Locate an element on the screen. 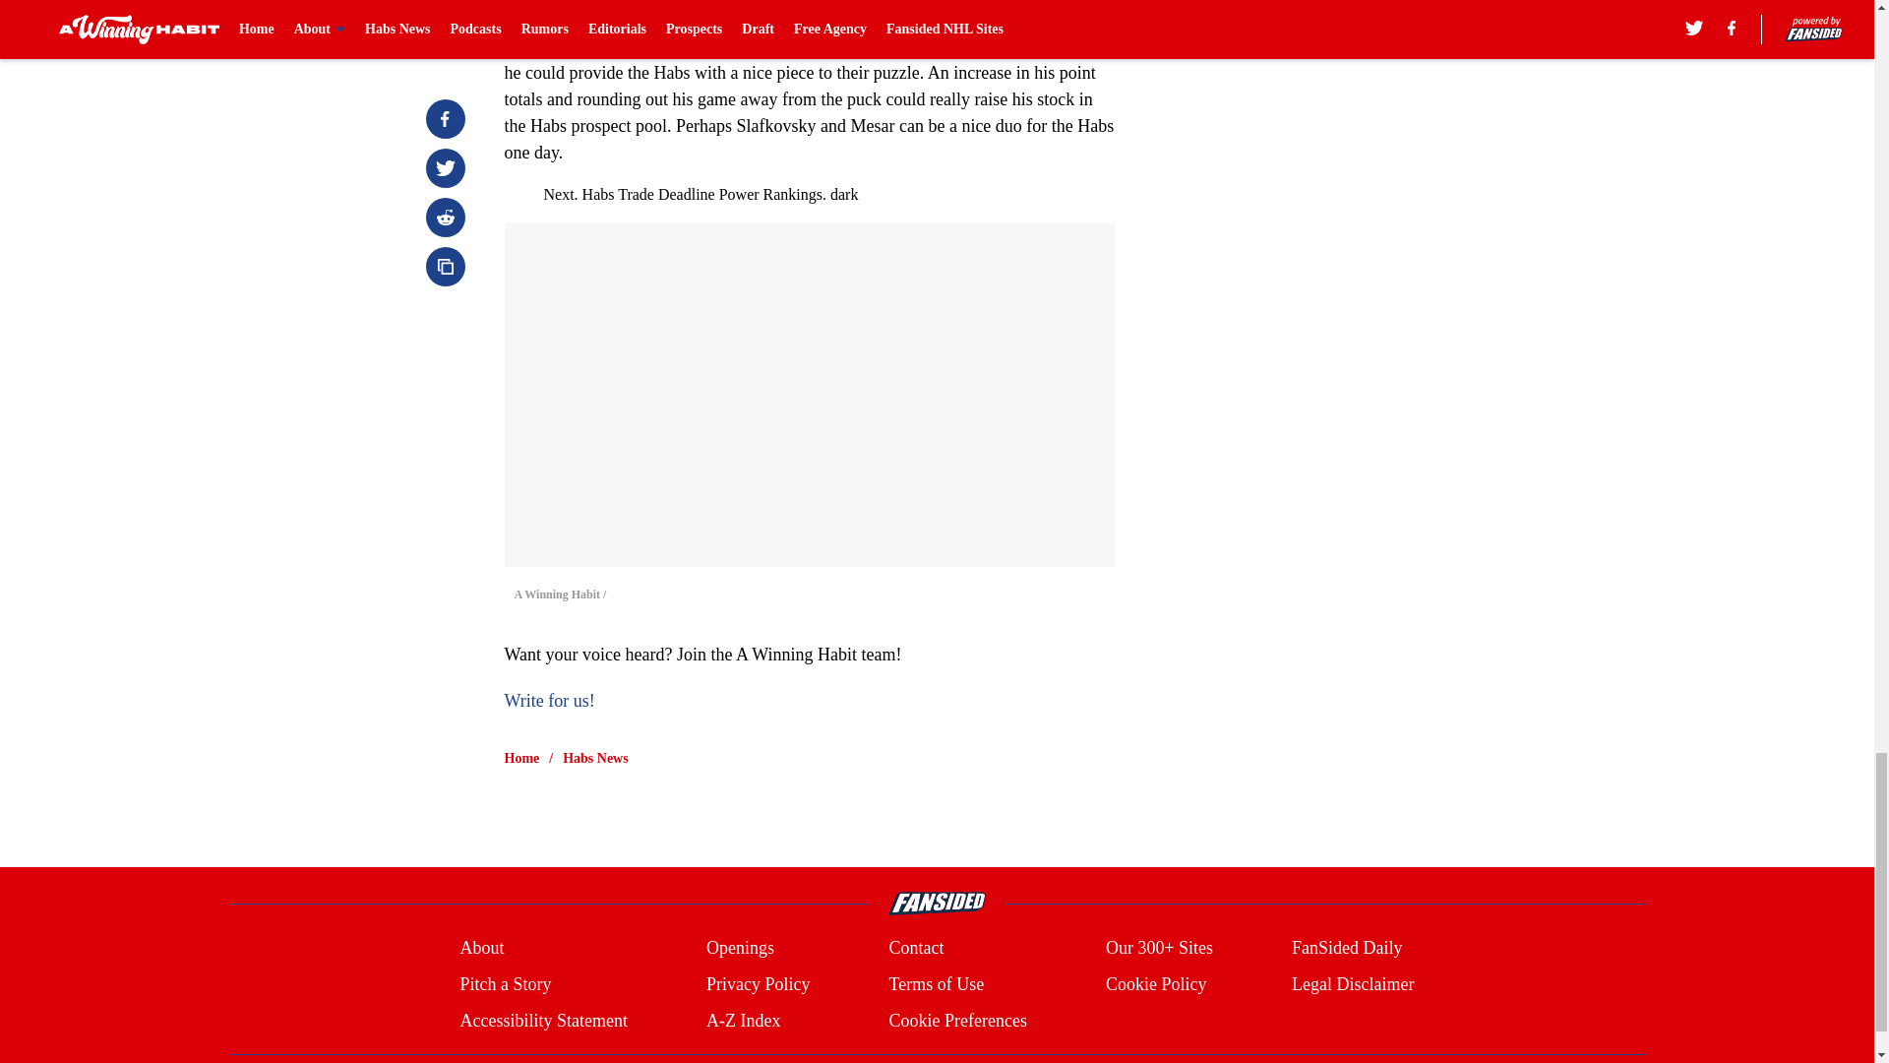 Image resolution: width=1889 pixels, height=1063 pixels. Write for us! is located at coordinates (549, 701).